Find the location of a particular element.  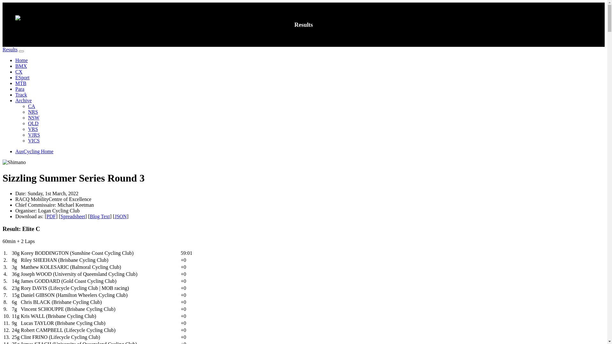

Home is located at coordinates (22, 61).